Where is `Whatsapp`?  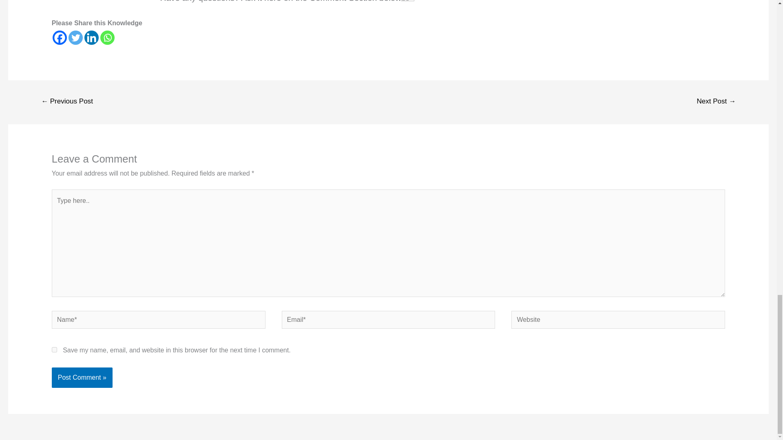 Whatsapp is located at coordinates (107, 37).